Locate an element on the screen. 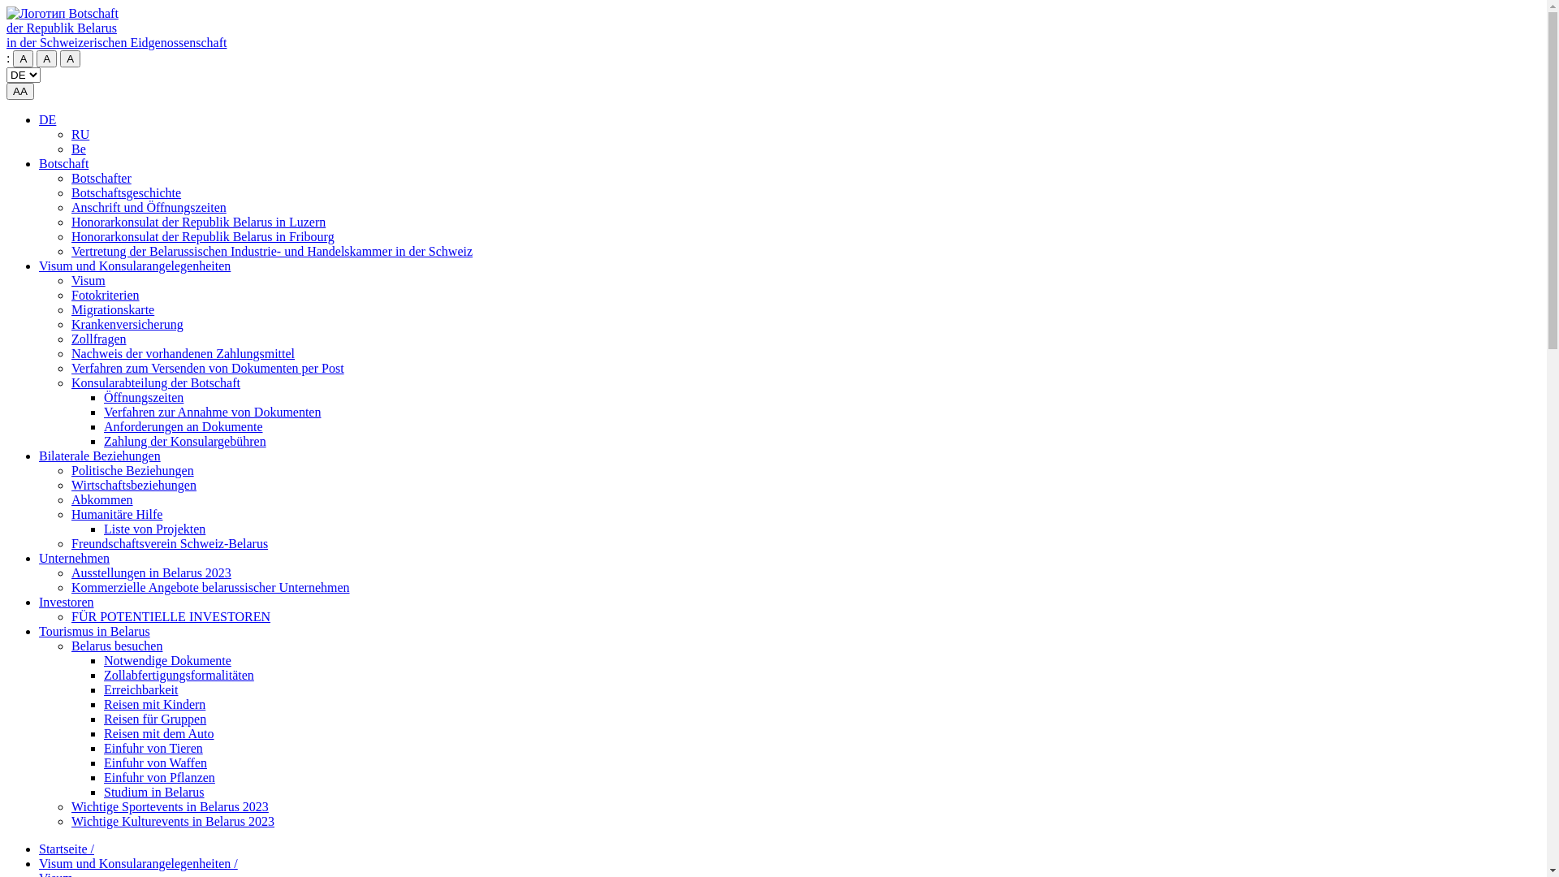 This screenshot has height=877, width=1559. A is located at coordinates (23, 58).